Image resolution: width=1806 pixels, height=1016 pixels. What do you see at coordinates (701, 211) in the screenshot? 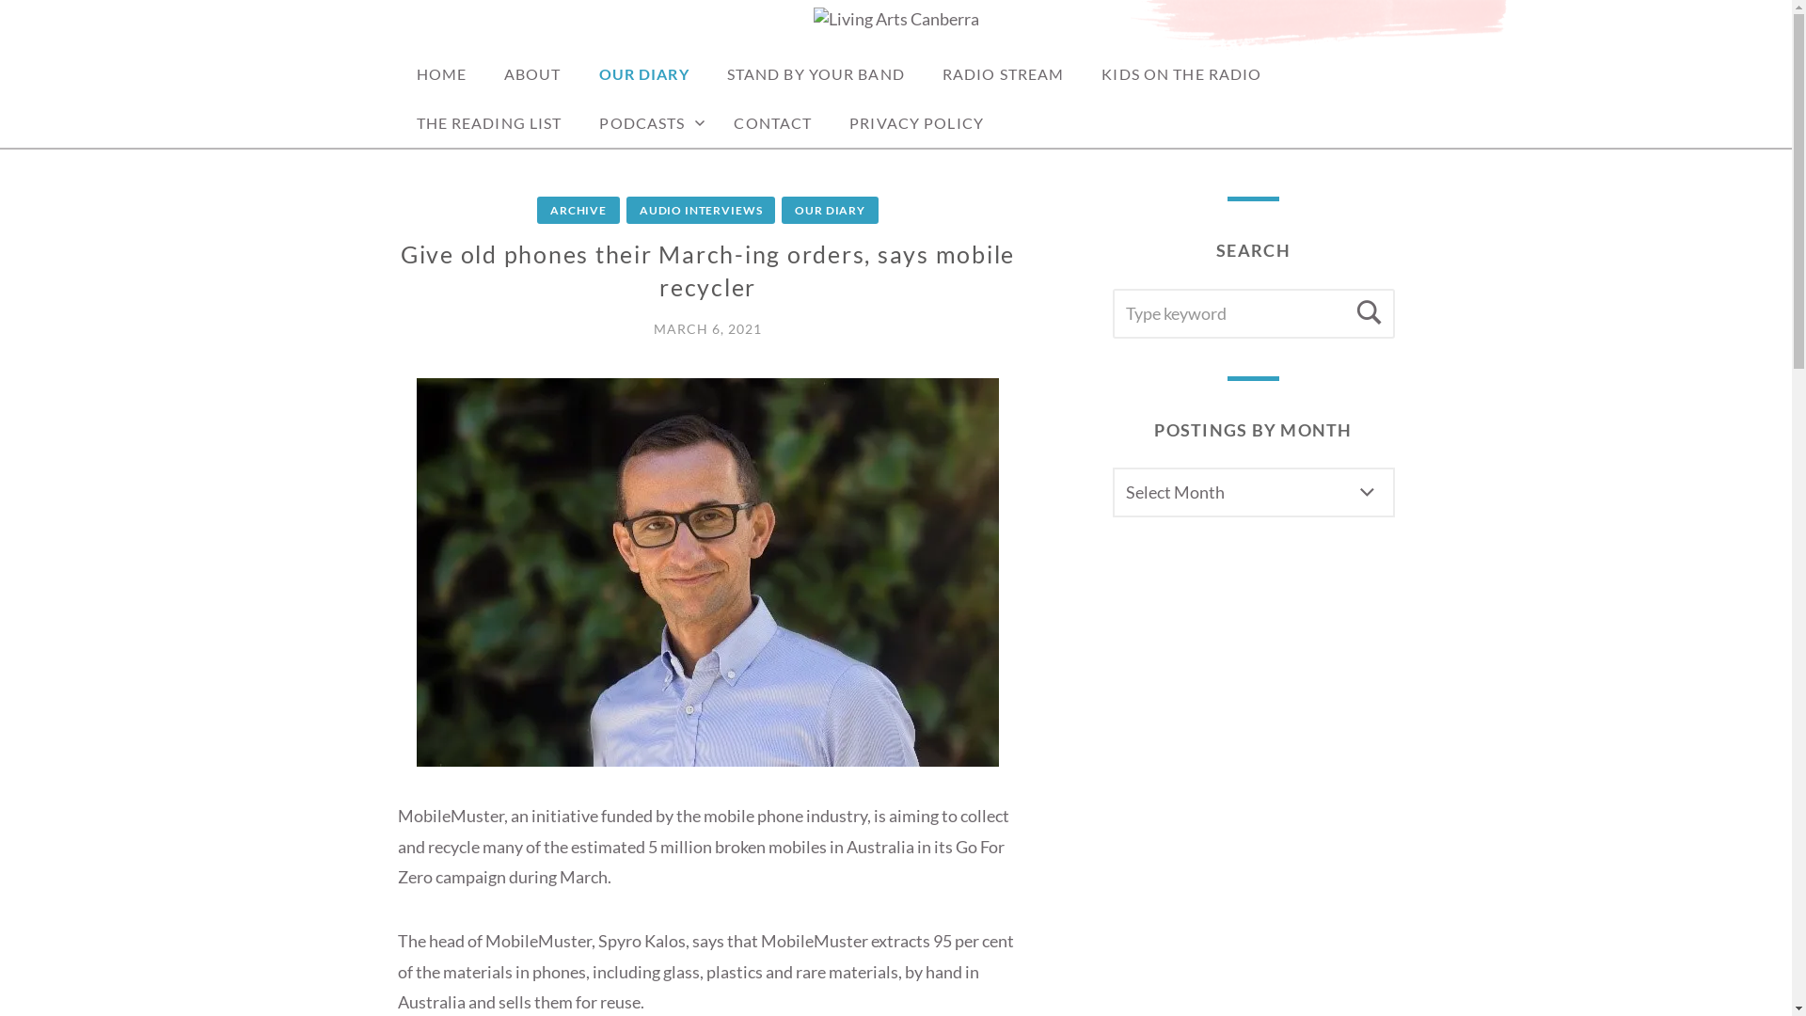
I see `AUDIO INTERVIEWS` at bounding box center [701, 211].